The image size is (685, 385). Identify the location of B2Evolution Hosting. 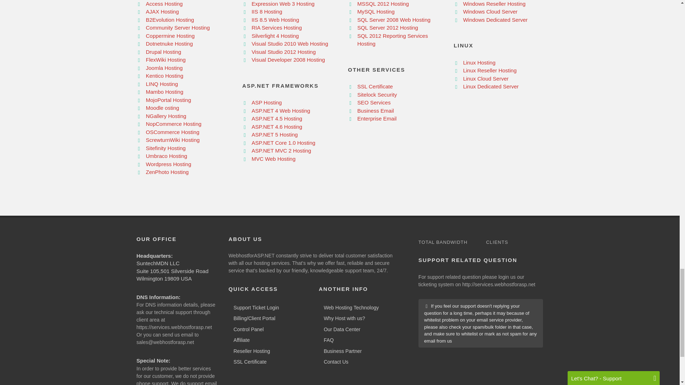
(170, 20).